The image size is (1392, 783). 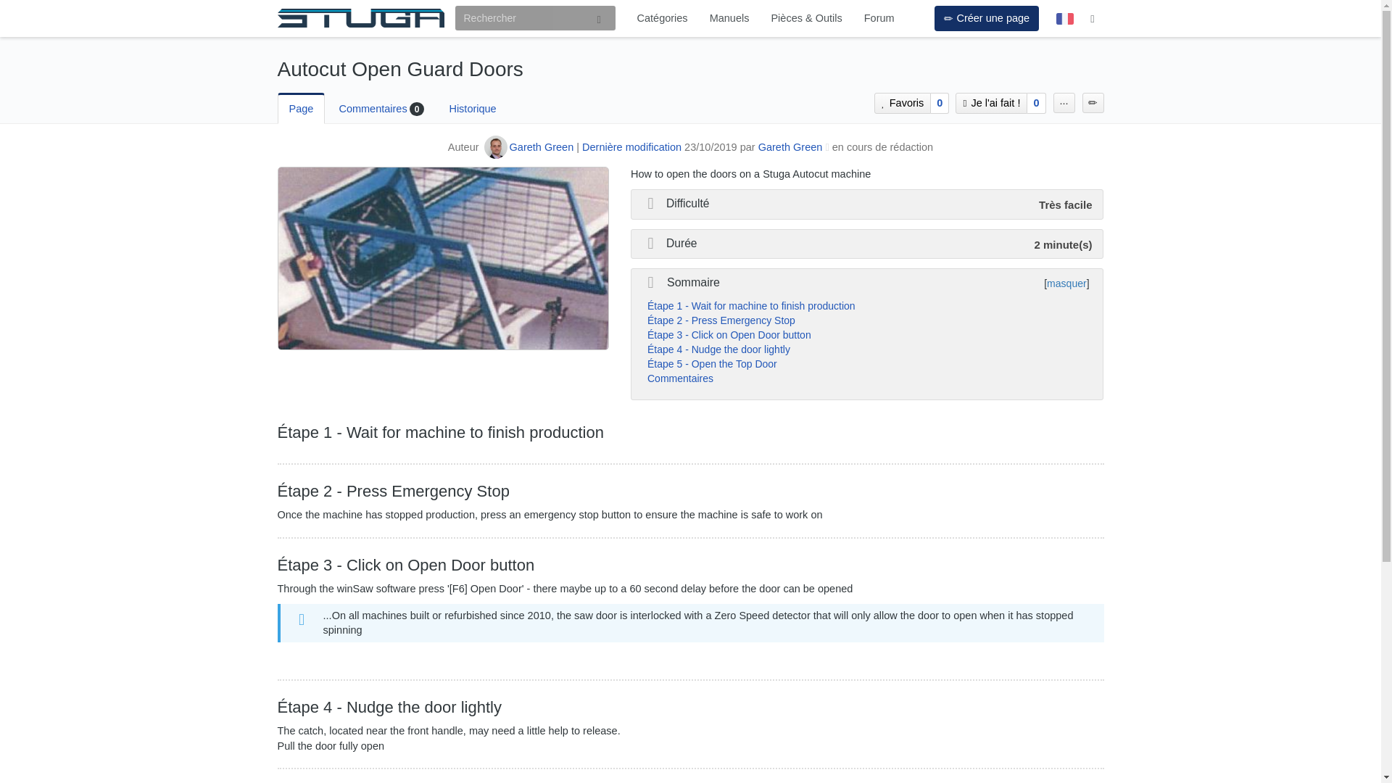 I want to click on masquer, so click(x=1066, y=283).